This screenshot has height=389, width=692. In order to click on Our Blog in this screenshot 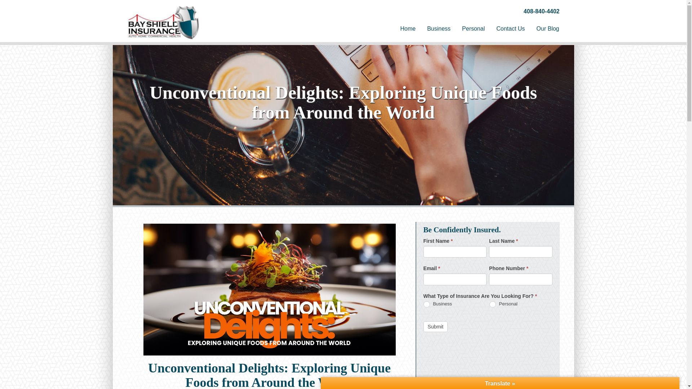, I will do `click(547, 29)`.